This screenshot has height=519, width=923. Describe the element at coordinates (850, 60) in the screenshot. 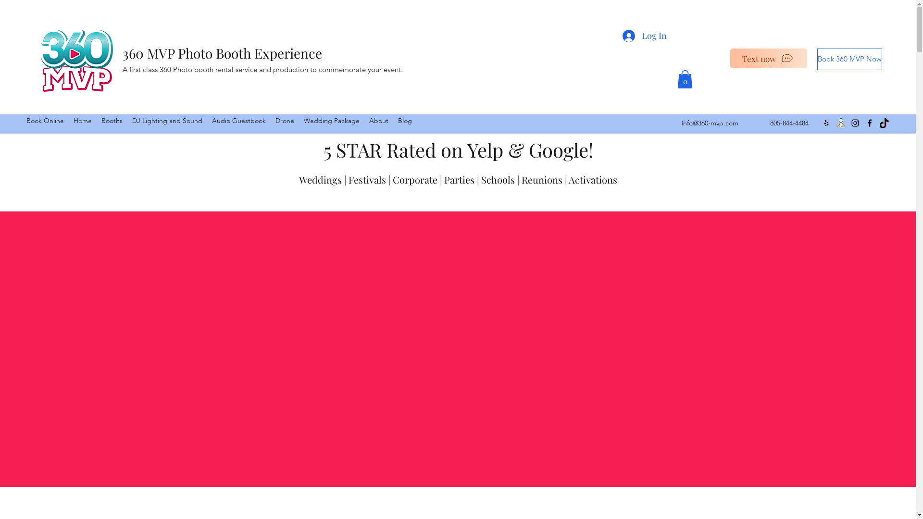

I see `Book 360 MVP Now` at that location.